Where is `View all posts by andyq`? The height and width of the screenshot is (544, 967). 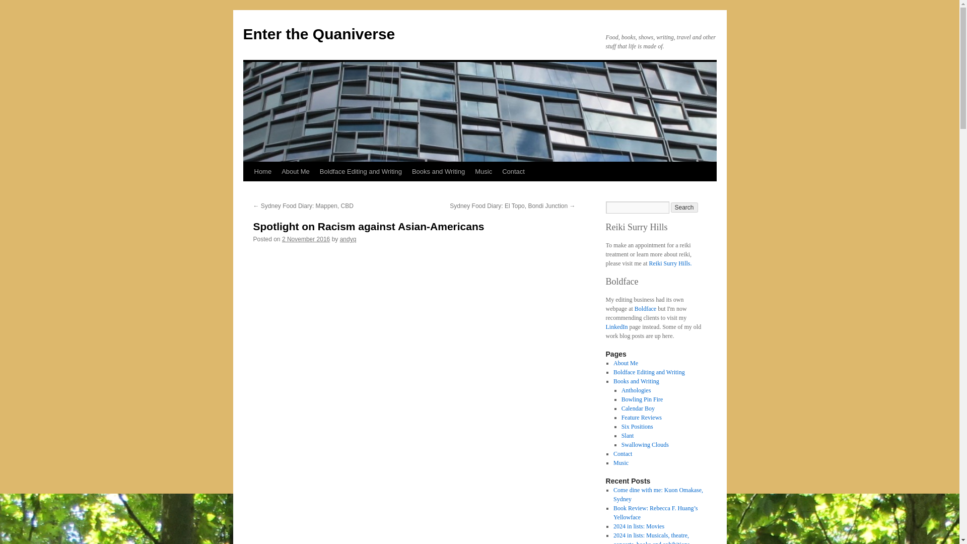
View all posts by andyq is located at coordinates (349, 239).